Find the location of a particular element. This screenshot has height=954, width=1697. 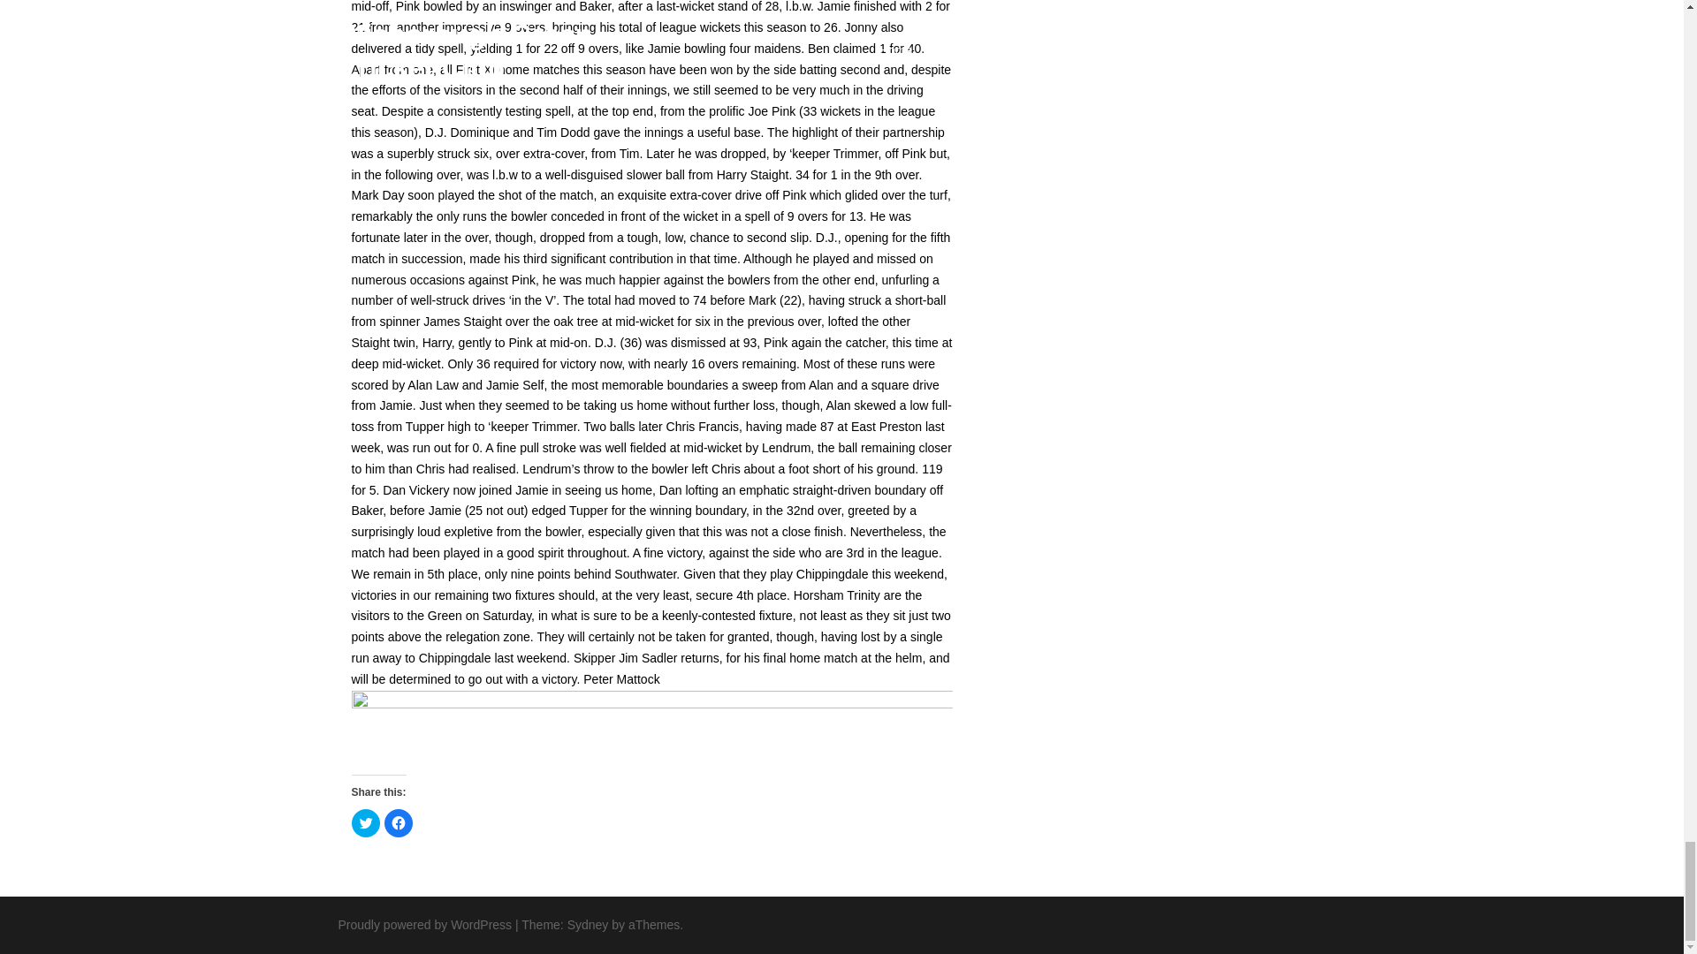

Sydney is located at coordinates (588, 924).